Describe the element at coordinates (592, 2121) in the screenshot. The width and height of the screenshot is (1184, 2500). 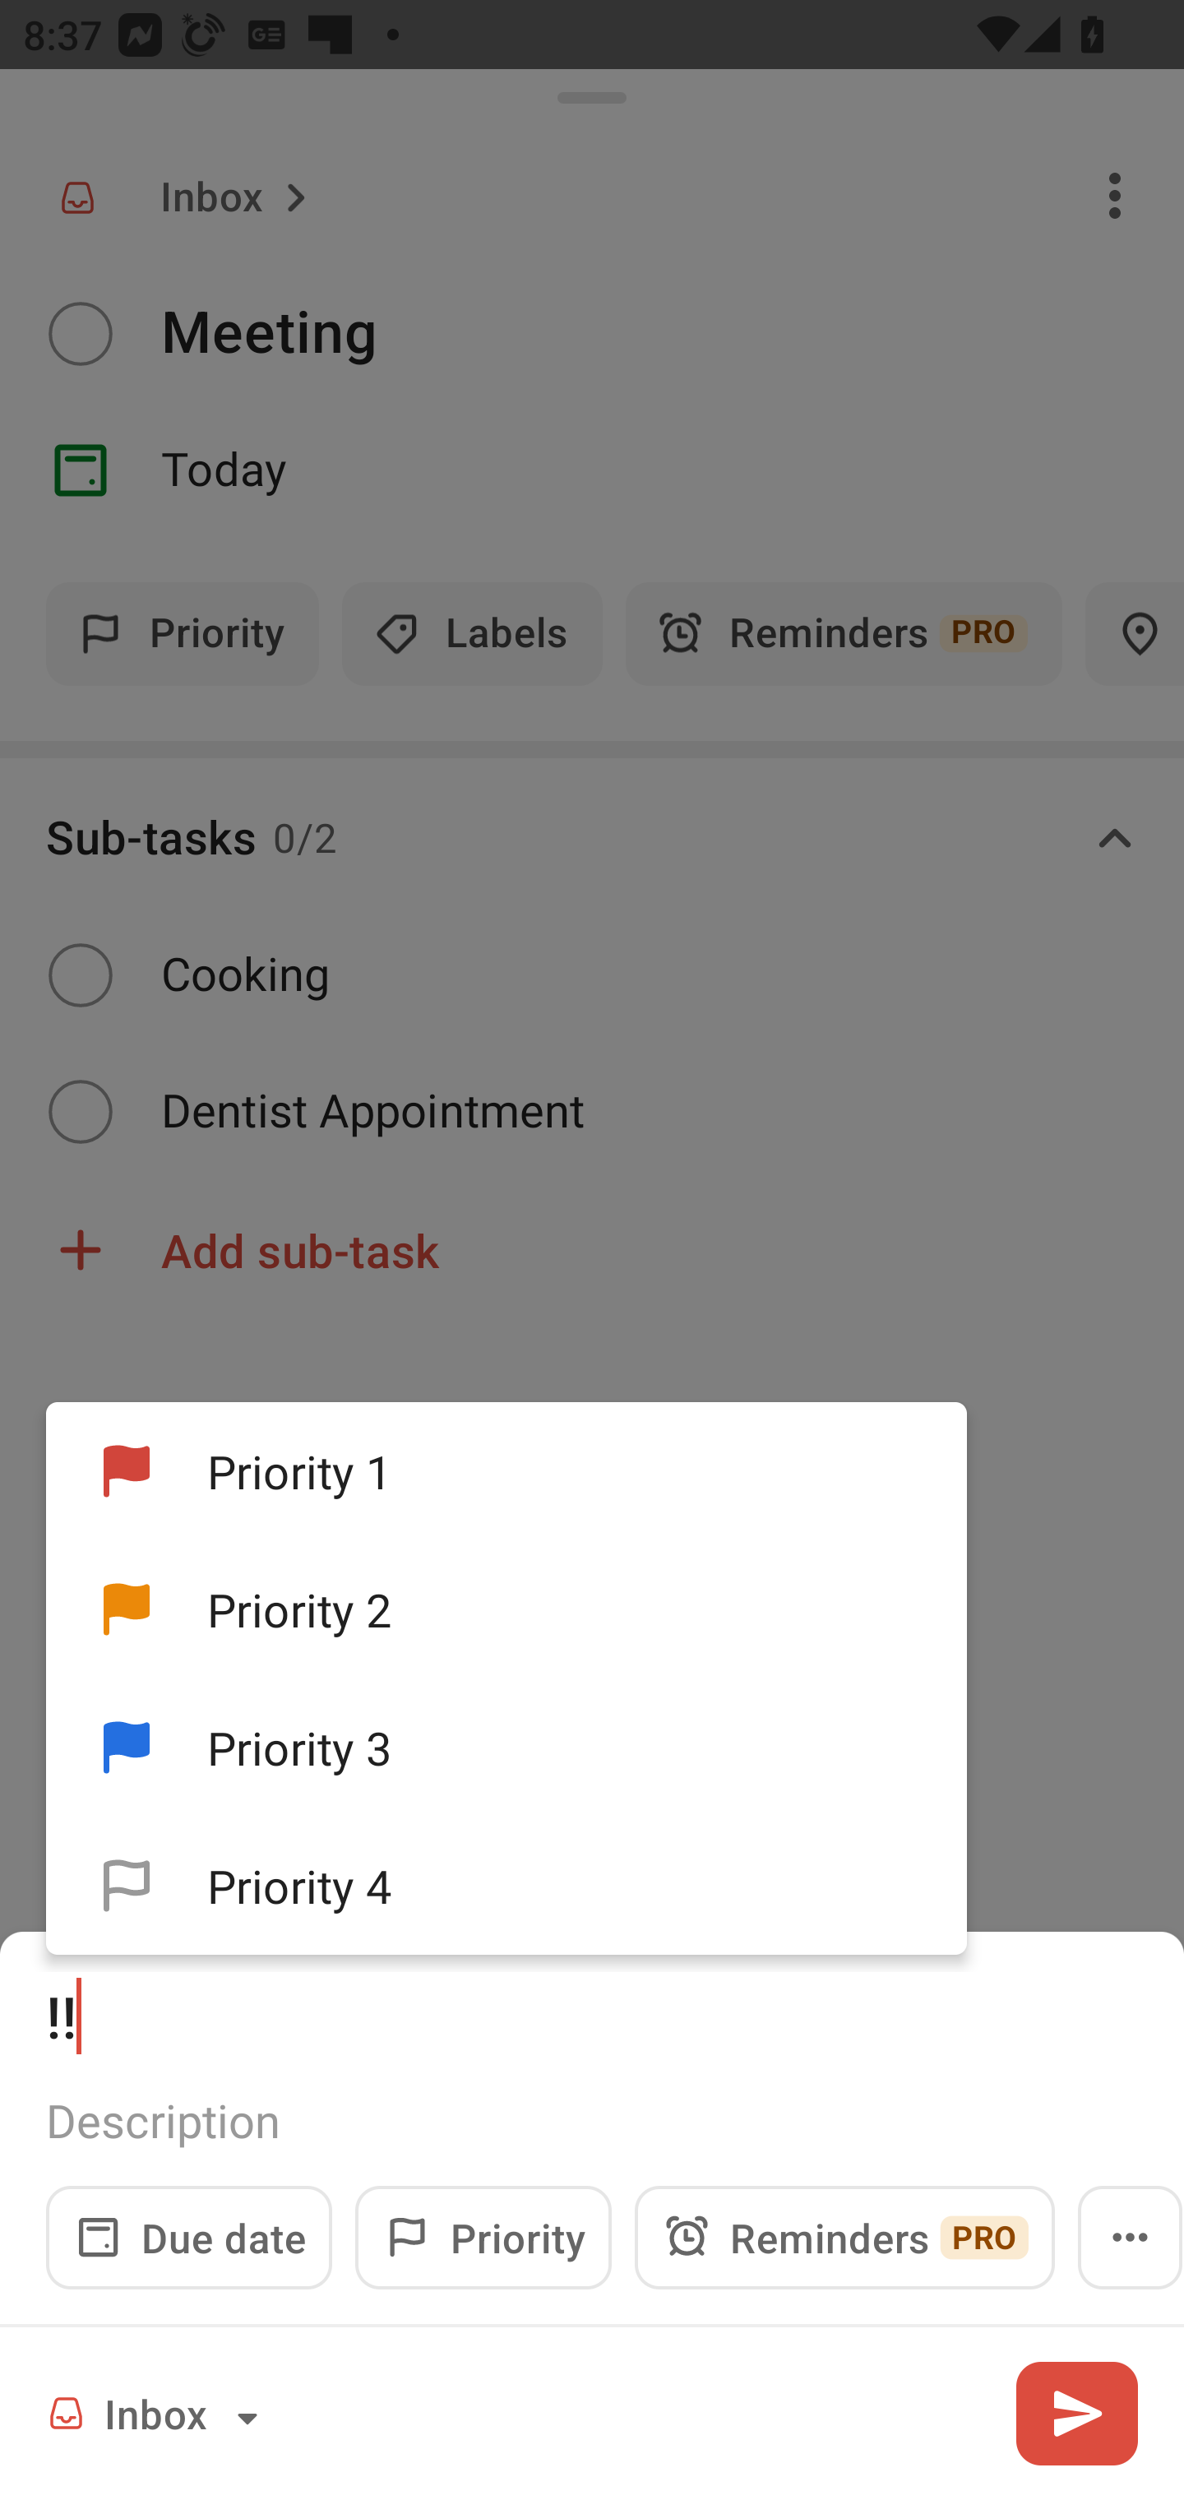
I see `Description` at that location.